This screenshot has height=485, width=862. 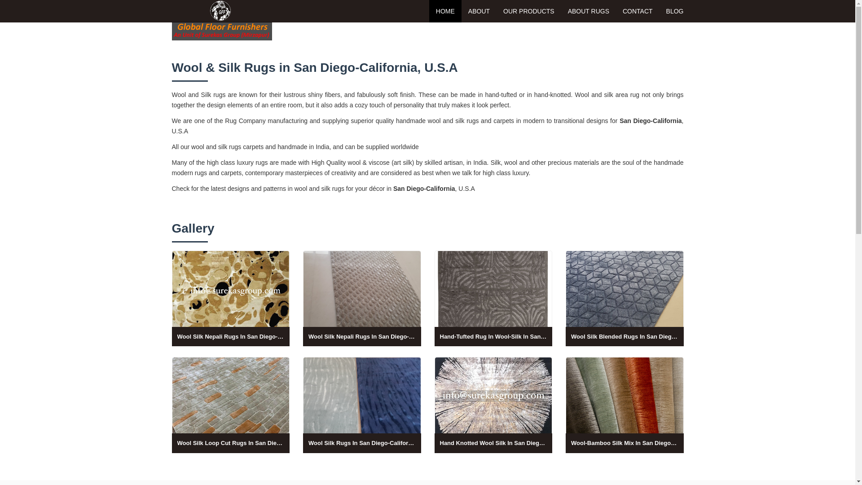 I want to click on Wool Silk Loop Cut Rugs In San Diego-California, so click(x=231, y=405).